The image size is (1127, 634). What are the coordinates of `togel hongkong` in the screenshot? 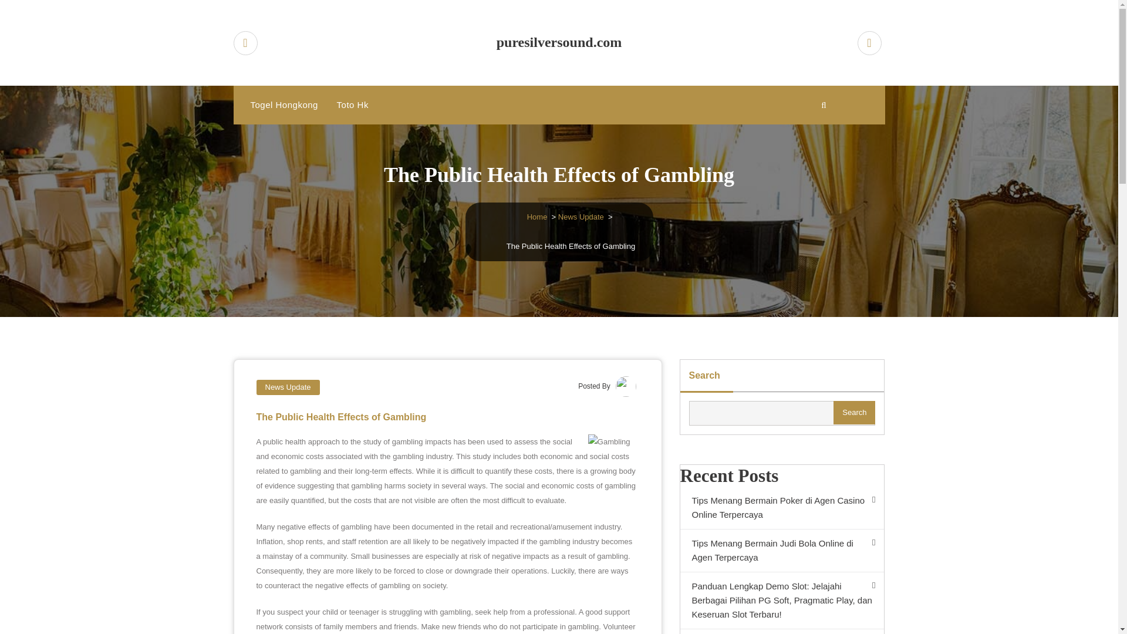 It's located at (284, 104).